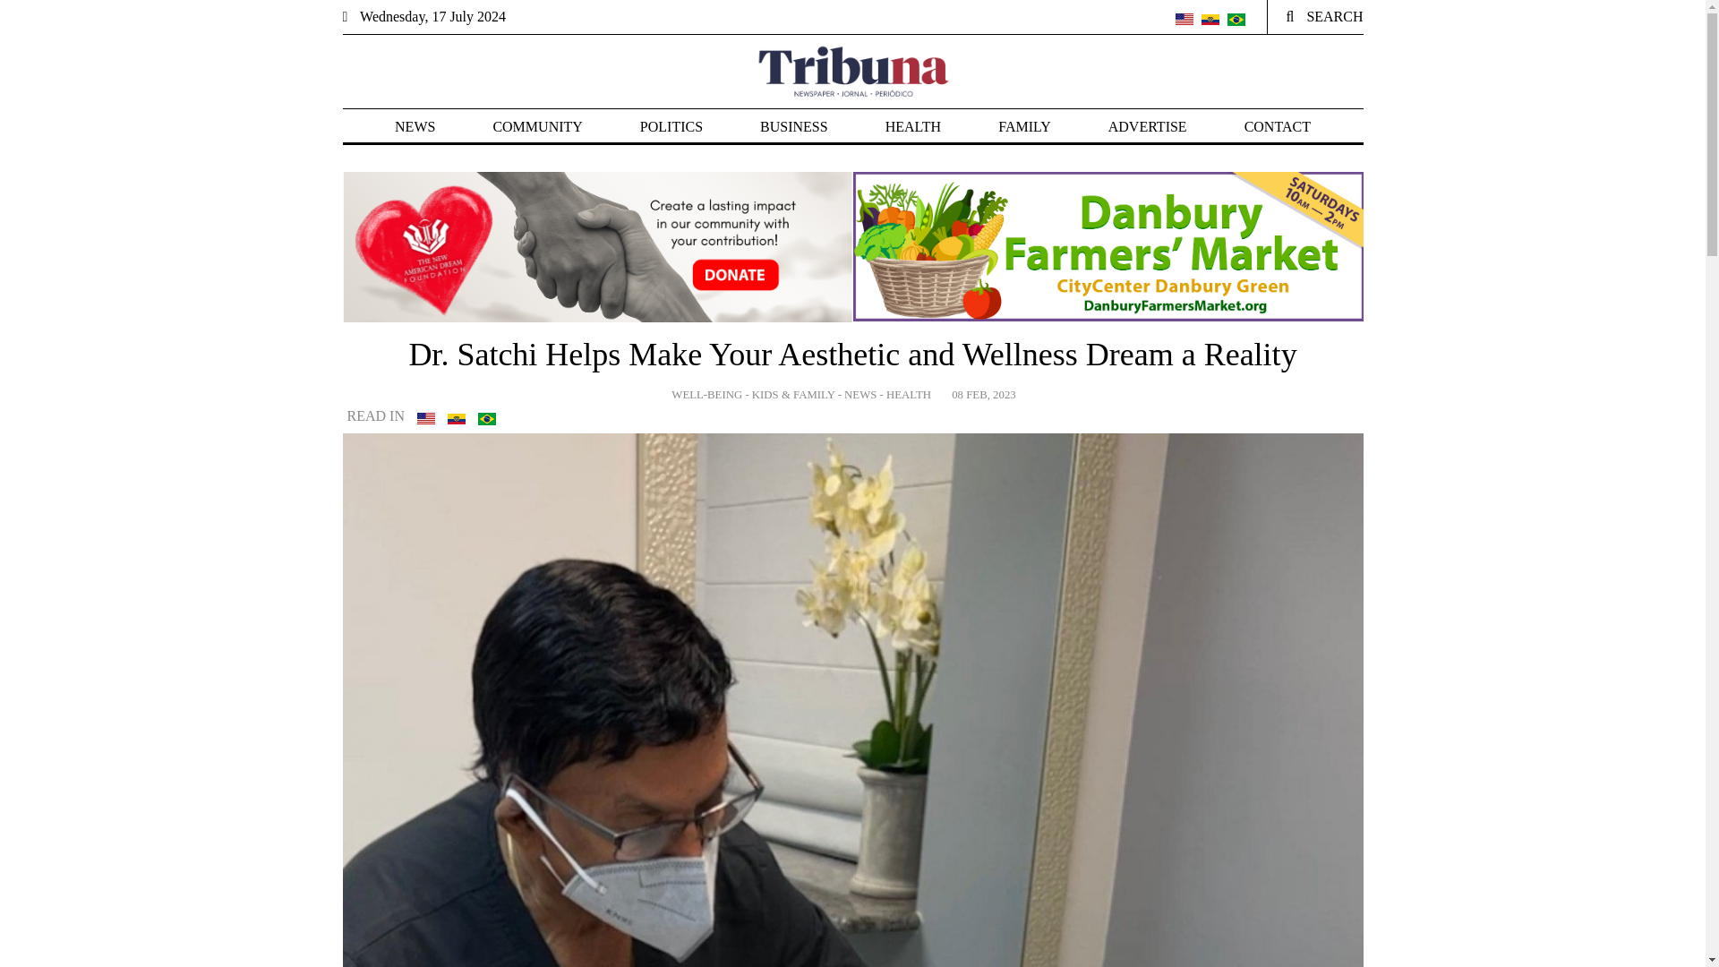 This screenshot has height=967, width=1719. Describe the element at coordinates (910, 395) in the screenshot. I see `HEALTH` at that location.